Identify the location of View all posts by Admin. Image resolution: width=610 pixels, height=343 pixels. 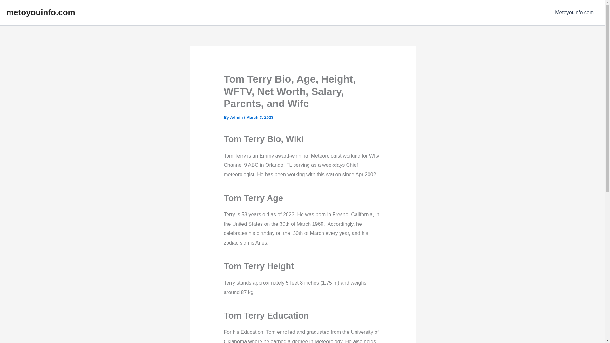
(237, 117).